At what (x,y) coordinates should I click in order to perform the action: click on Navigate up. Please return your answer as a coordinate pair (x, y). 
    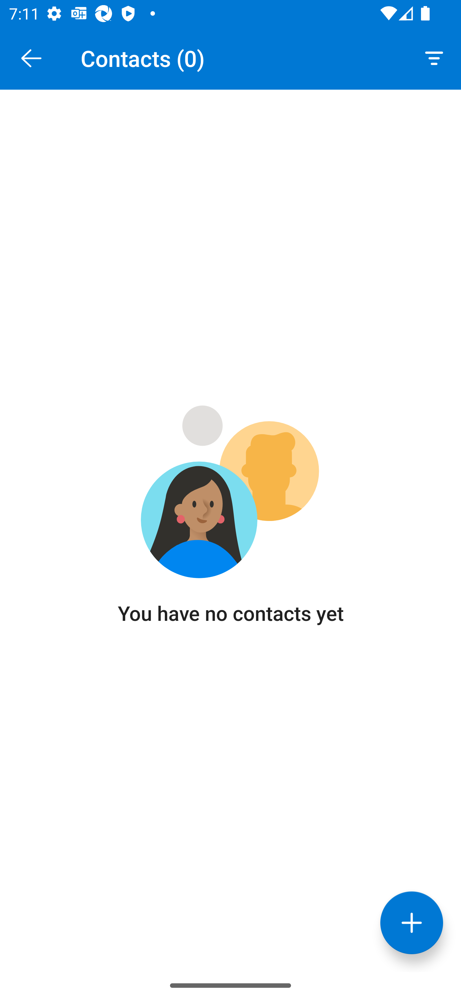
    Looking at the image, I should click on (31, 58).